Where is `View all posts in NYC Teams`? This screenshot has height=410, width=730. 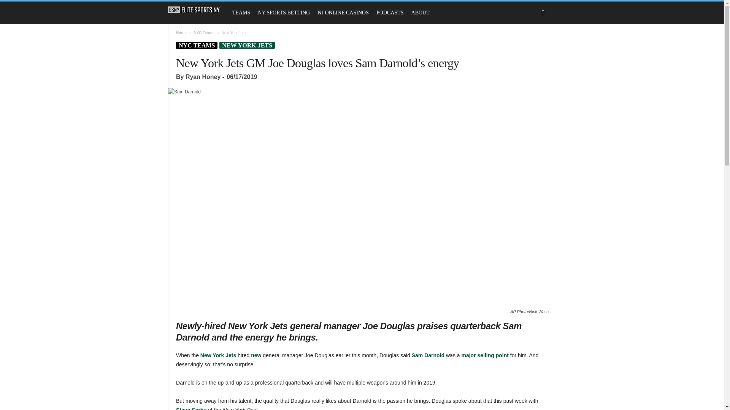 View all posts in NYC Teams is located at coordinates (204, 33).